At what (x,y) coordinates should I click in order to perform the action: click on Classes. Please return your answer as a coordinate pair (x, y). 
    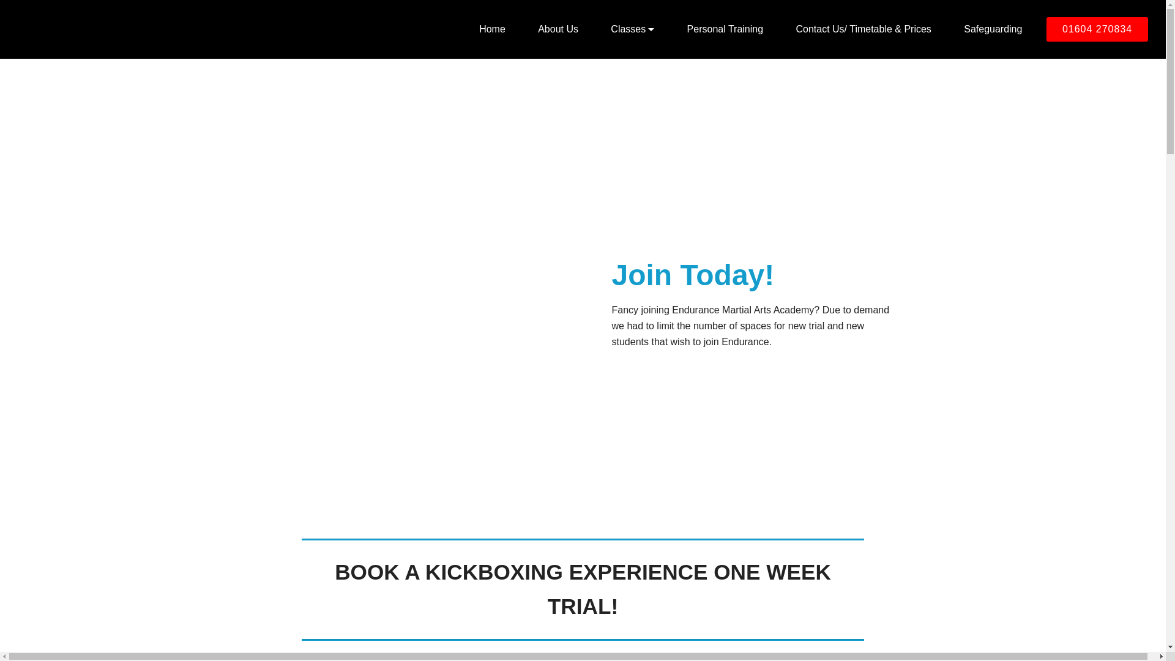
    Looking at the image, I should click on (633, 29).